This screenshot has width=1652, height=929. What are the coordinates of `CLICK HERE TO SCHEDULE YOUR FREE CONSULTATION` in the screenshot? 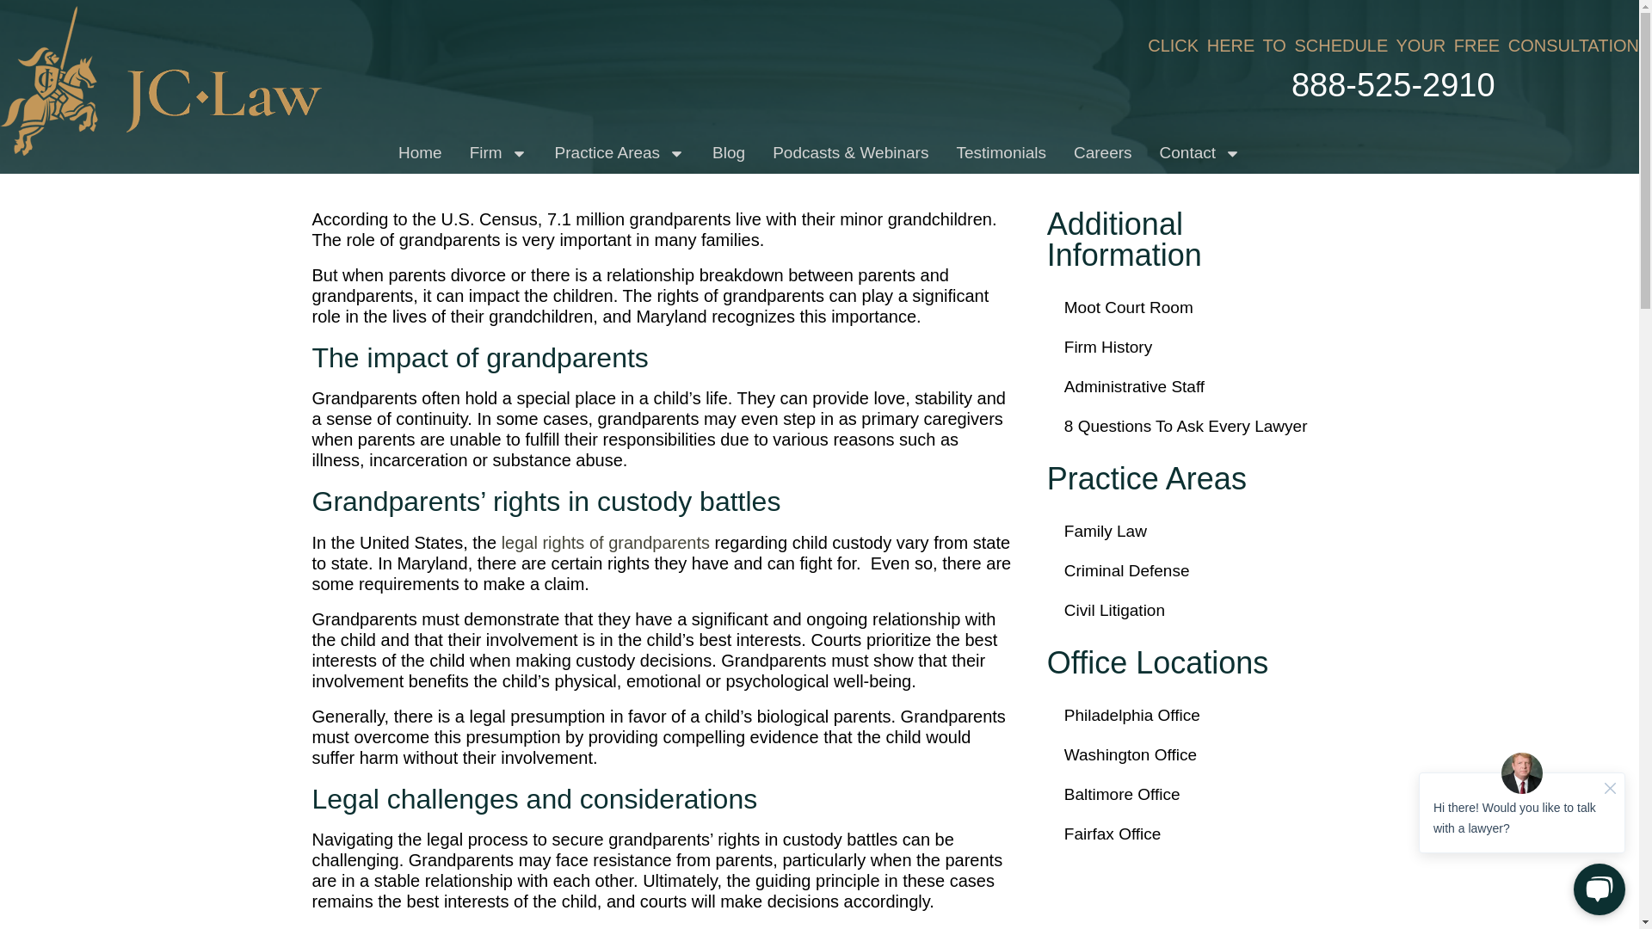 It's located at (1393, 45).